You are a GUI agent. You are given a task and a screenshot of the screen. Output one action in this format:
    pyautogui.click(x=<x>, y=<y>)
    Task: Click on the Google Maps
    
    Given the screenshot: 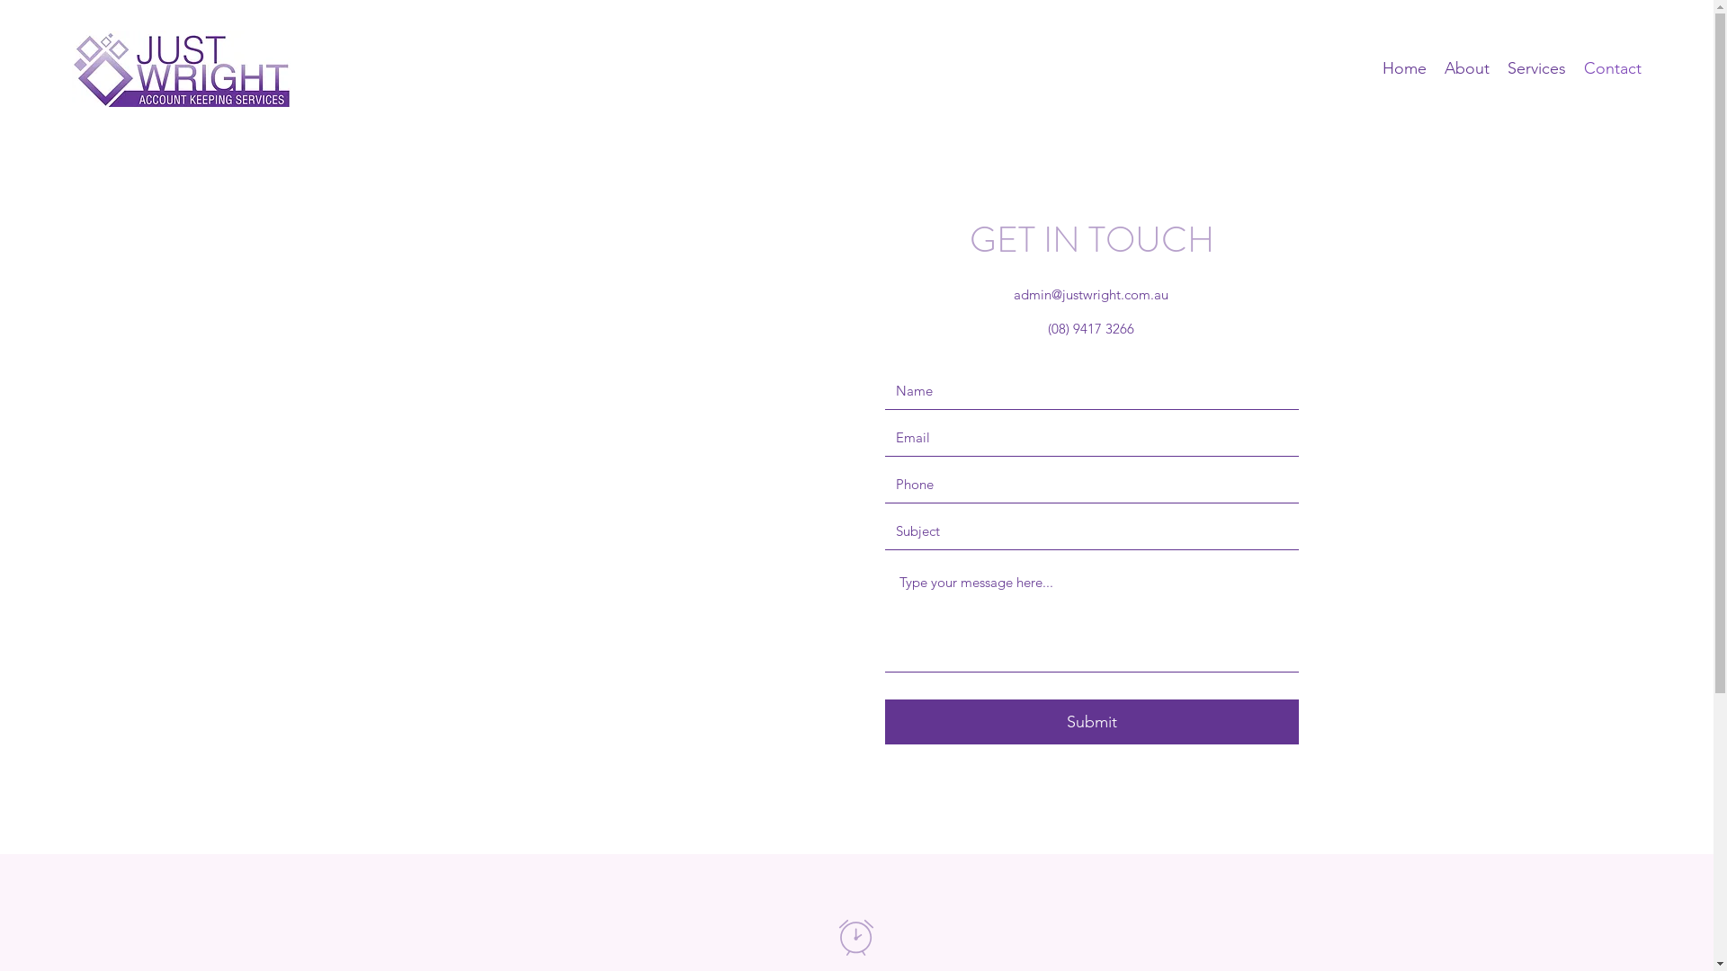 What is the action you would take?
    pyautogui.click(x=624, y=494)
    